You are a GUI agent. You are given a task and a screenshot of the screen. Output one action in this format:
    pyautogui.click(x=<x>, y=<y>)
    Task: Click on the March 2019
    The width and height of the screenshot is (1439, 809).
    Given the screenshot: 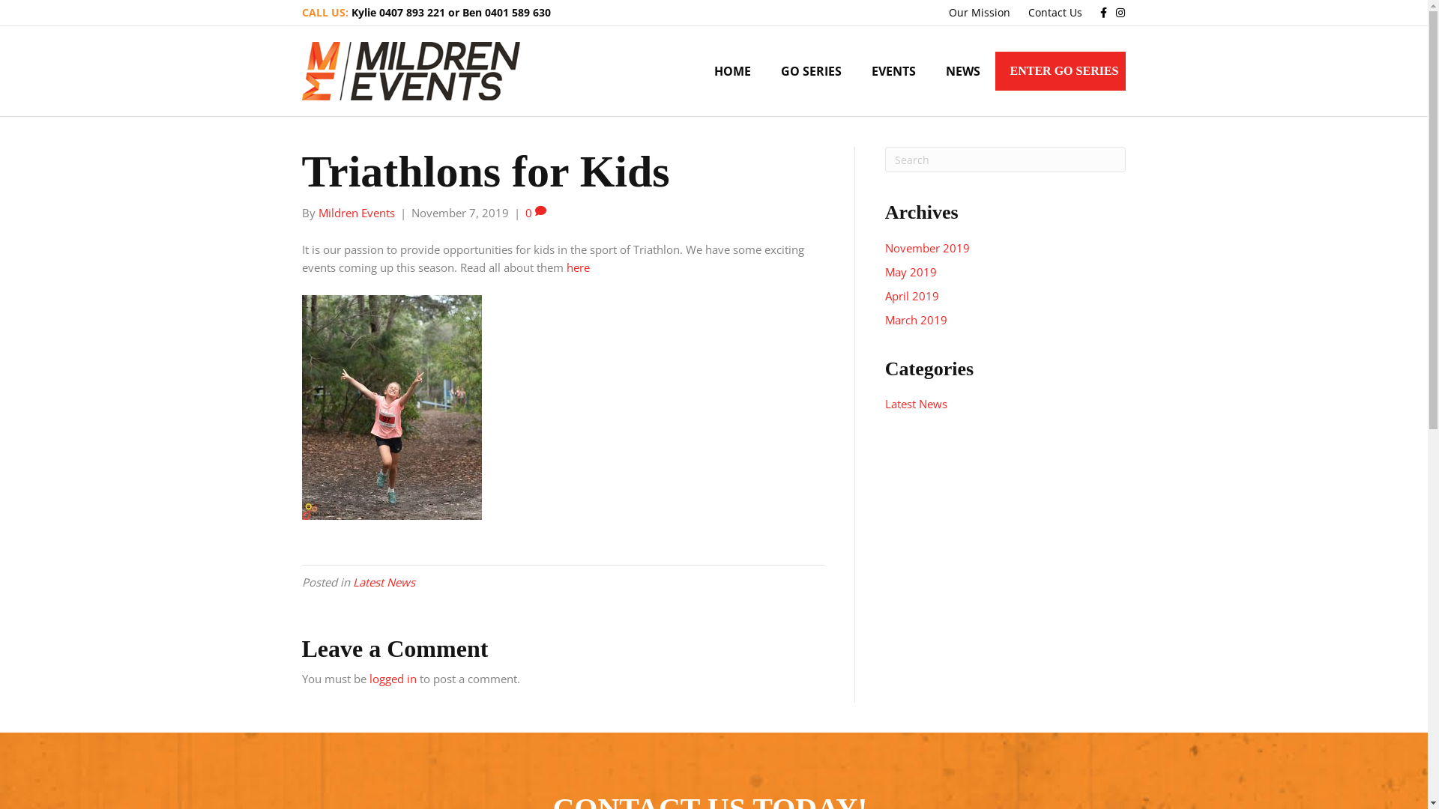 What is the action you would take?
    pyautogui.click(x=916, y=320)
    